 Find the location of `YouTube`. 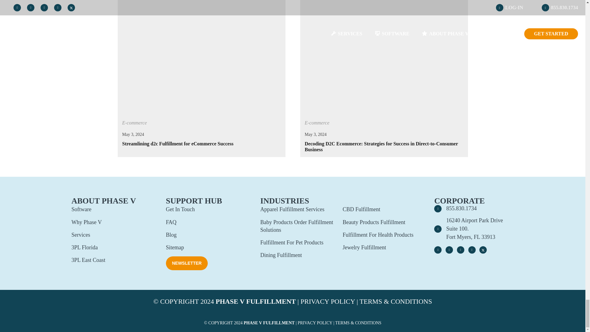

YouTube is located at coordinates (460, 250).